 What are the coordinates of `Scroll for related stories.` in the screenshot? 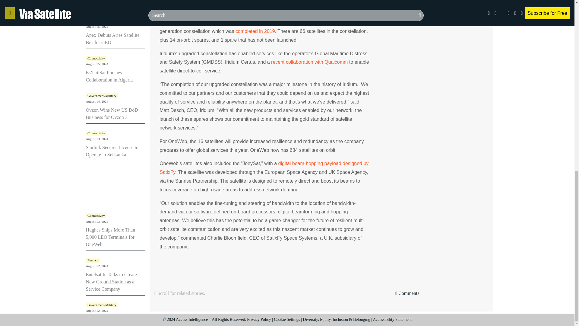 It's located at (236, 293).